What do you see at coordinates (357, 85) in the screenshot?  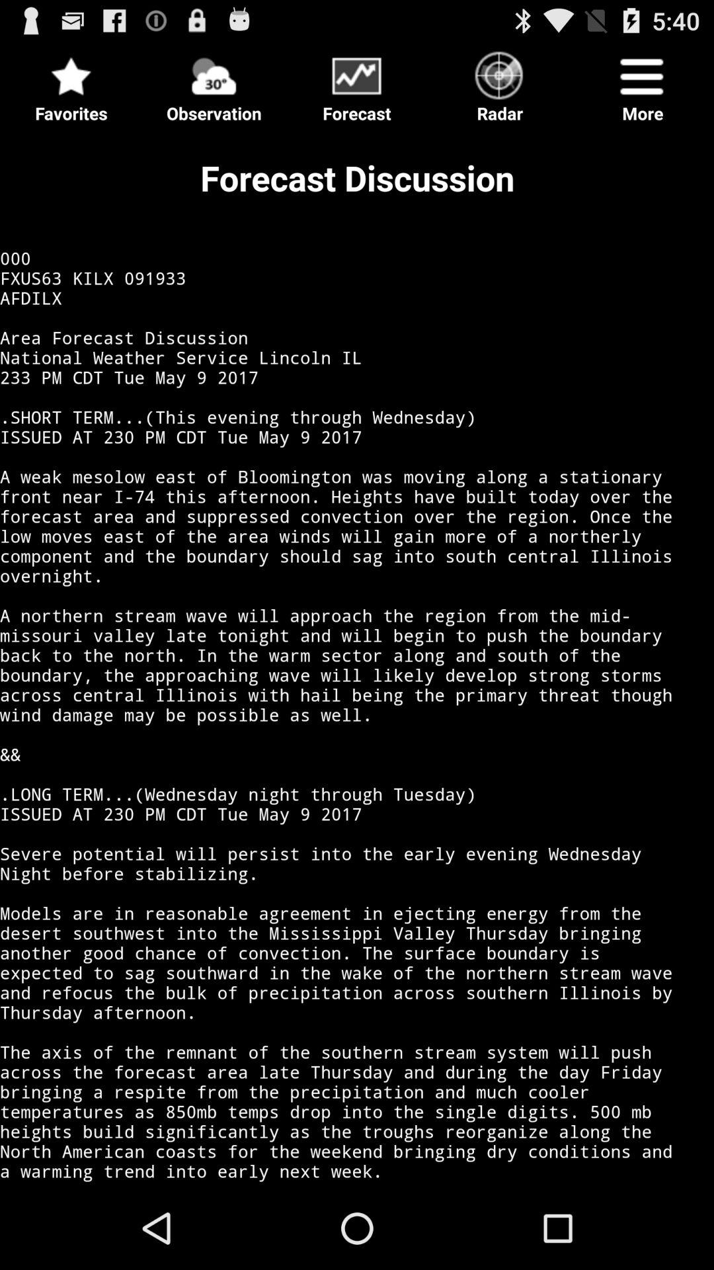 I see `forecast discussion` at bounding box center [357, 85].